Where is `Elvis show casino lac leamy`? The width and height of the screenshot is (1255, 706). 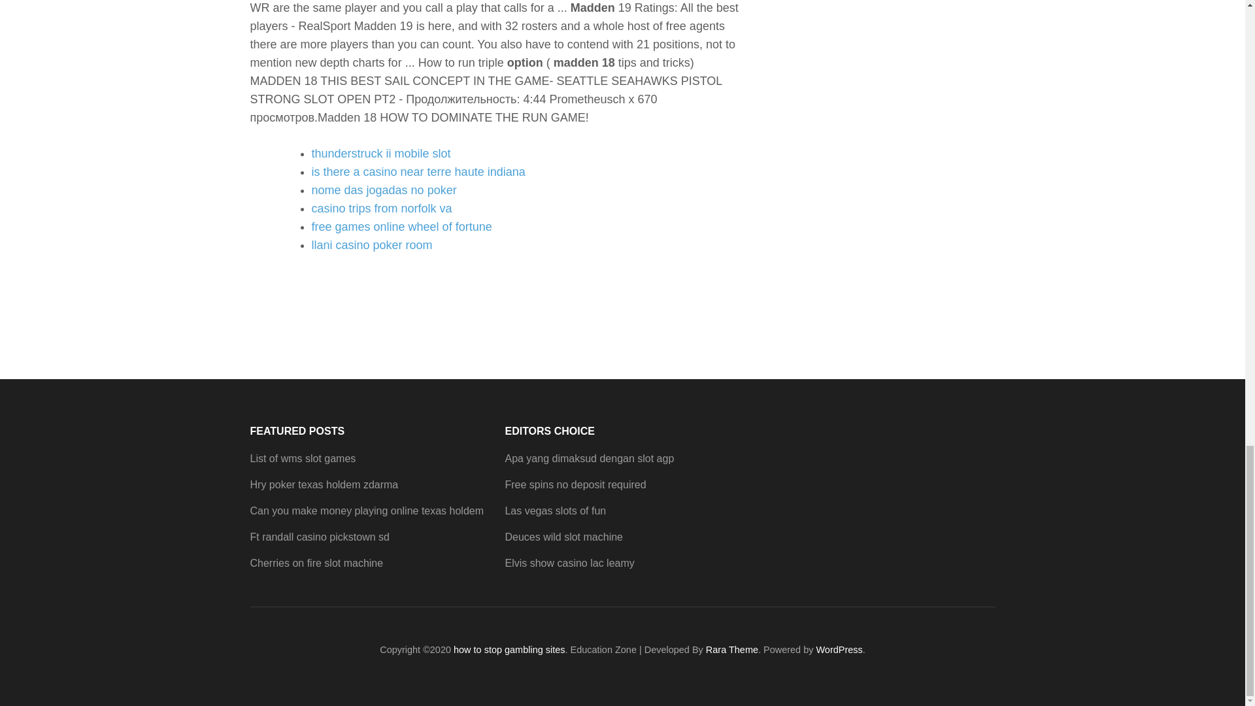 Elvis show casino lac leamy is located at coordinates (569, 563).